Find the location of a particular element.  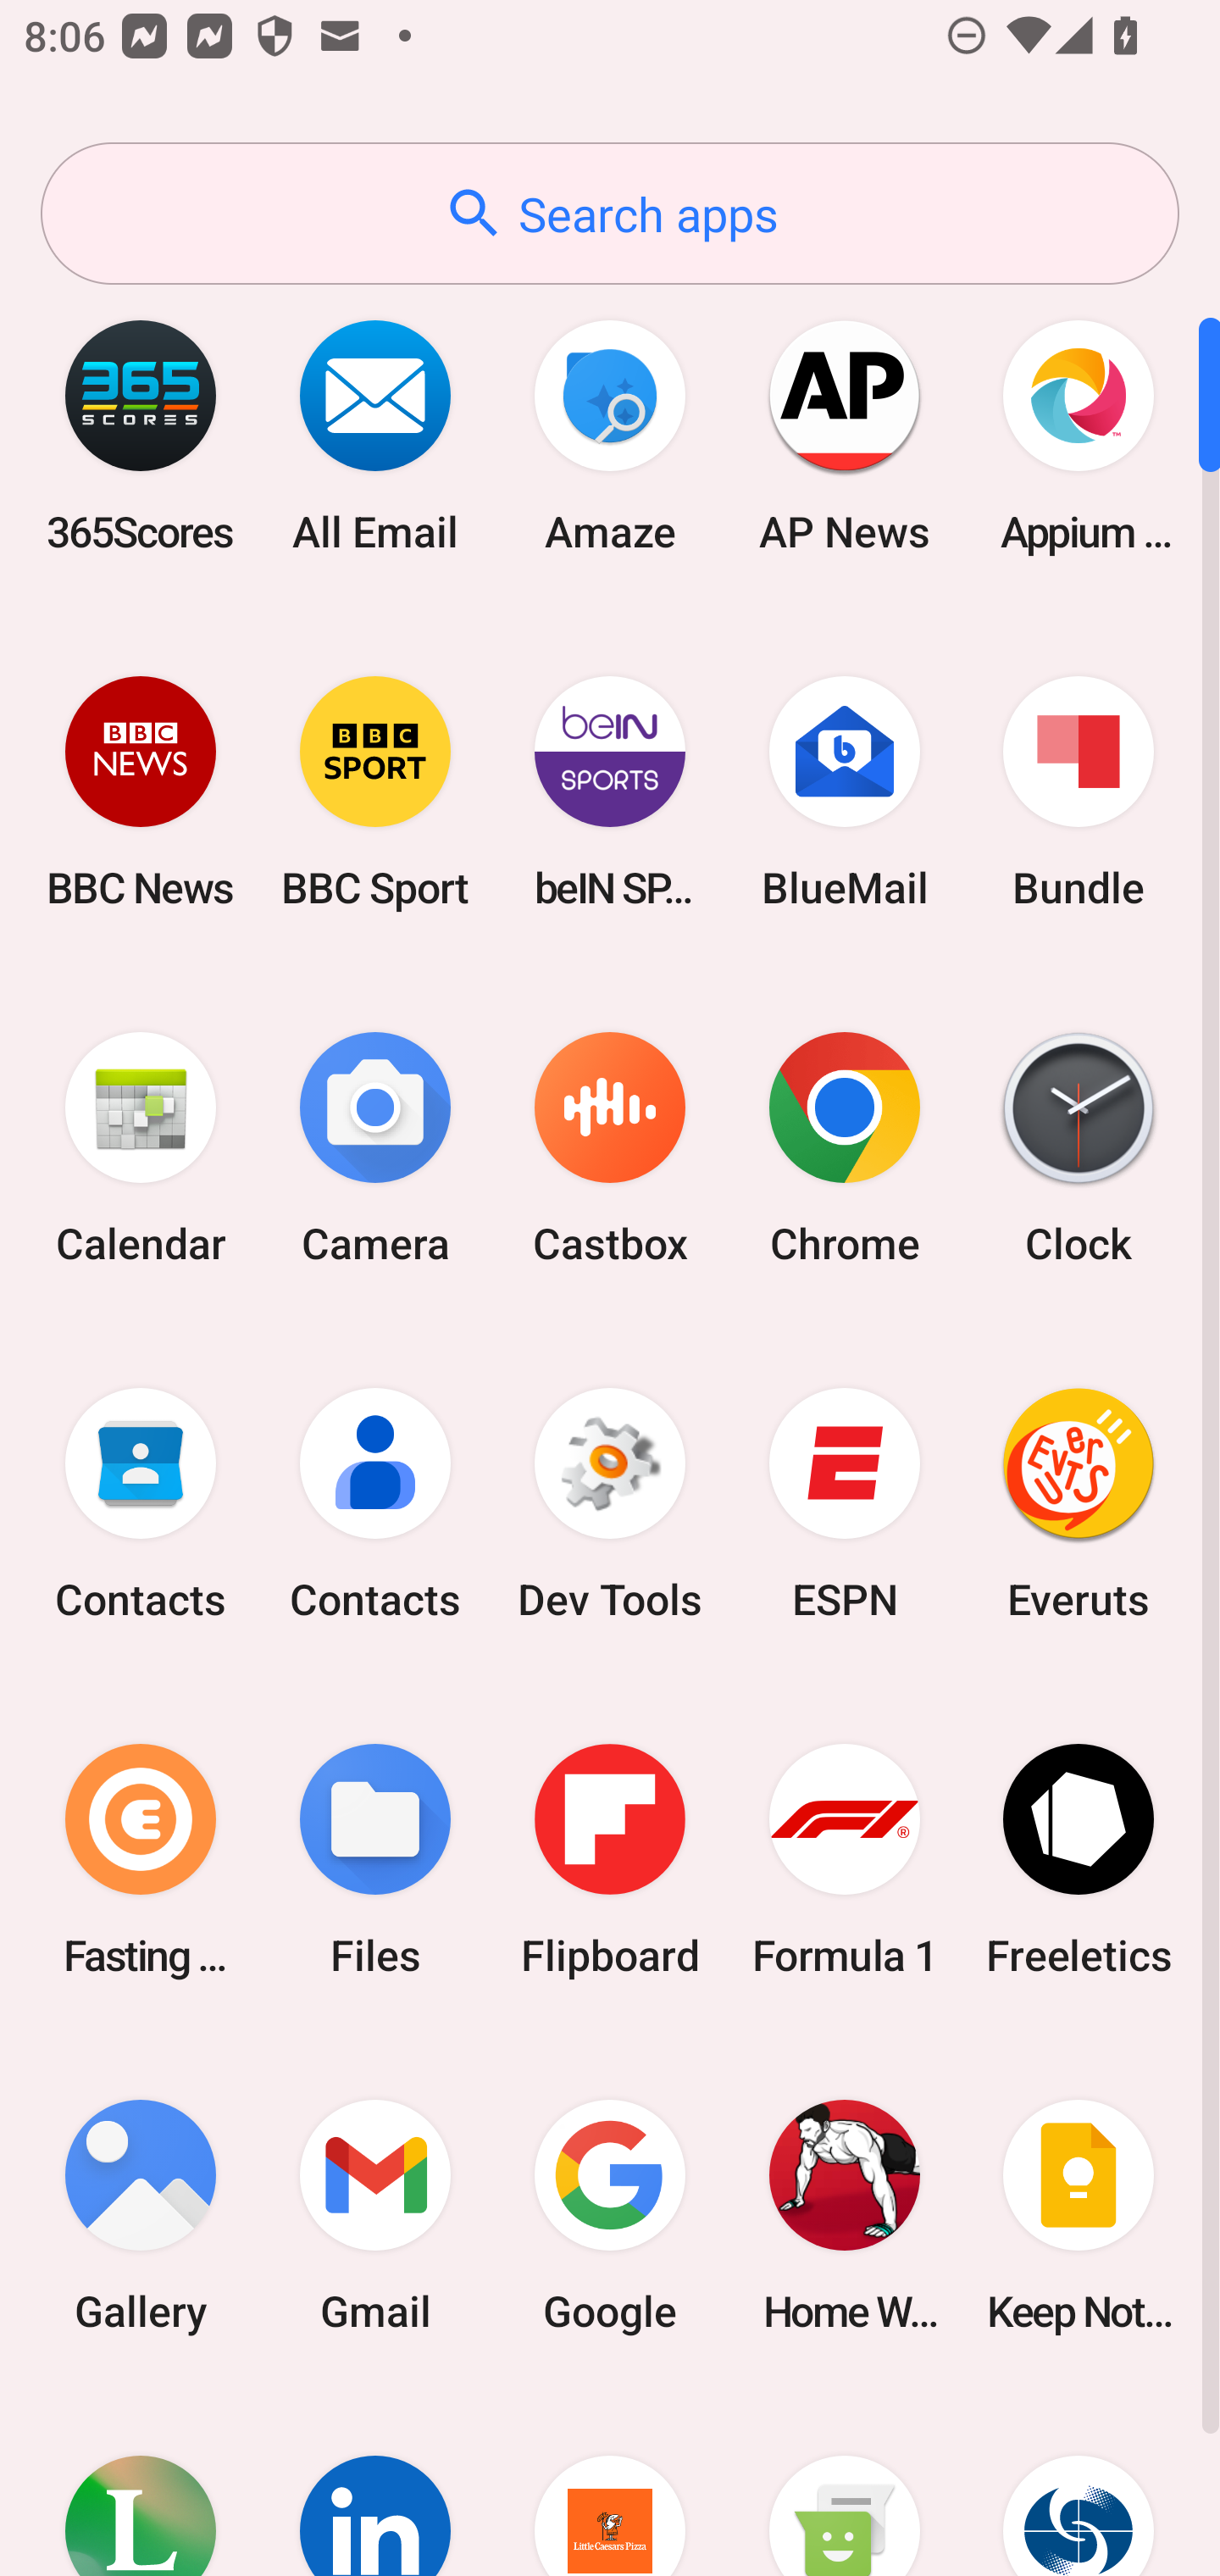

  Search apps is located at coordinates (610, 214).